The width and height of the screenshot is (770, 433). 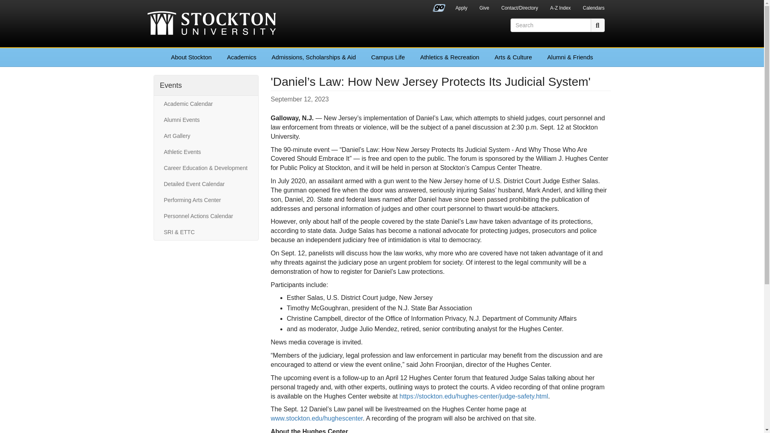 I want to click on Events, so click(x=170, y=85).